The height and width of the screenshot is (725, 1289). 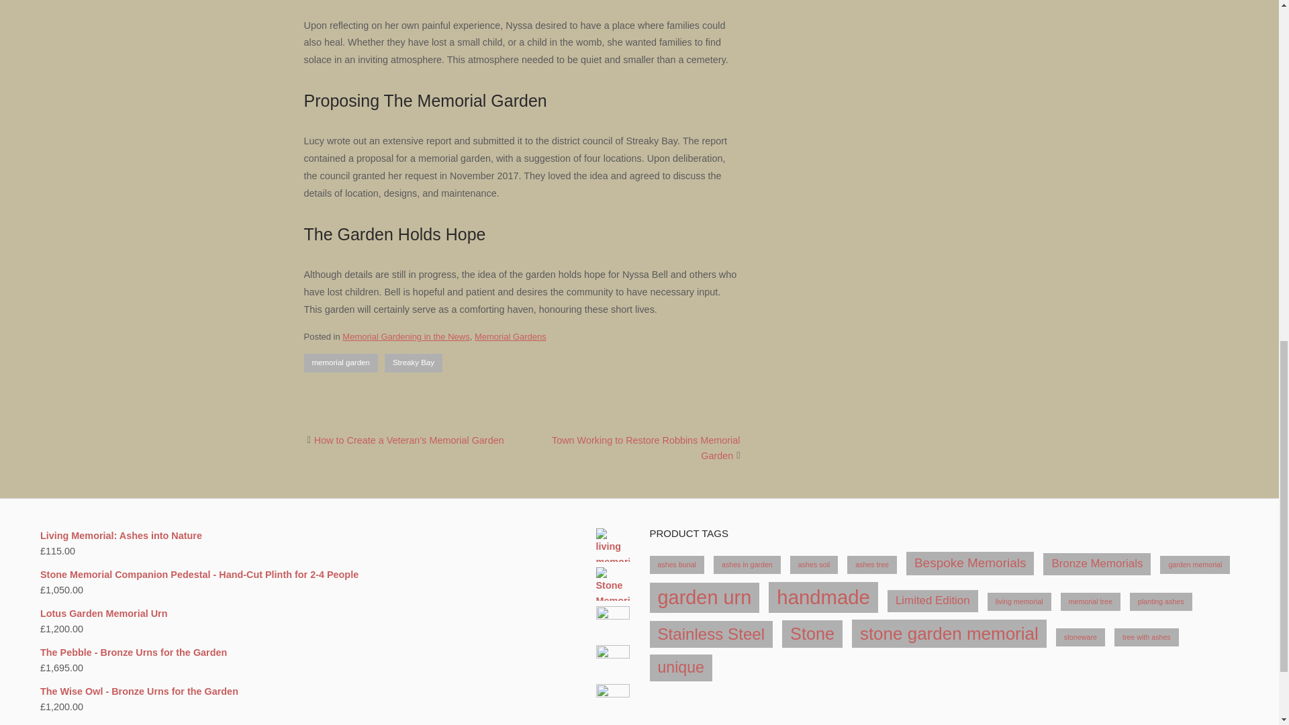 I want to click on Living Memorial: Ashes into Nature, so click(x=334, y=536).